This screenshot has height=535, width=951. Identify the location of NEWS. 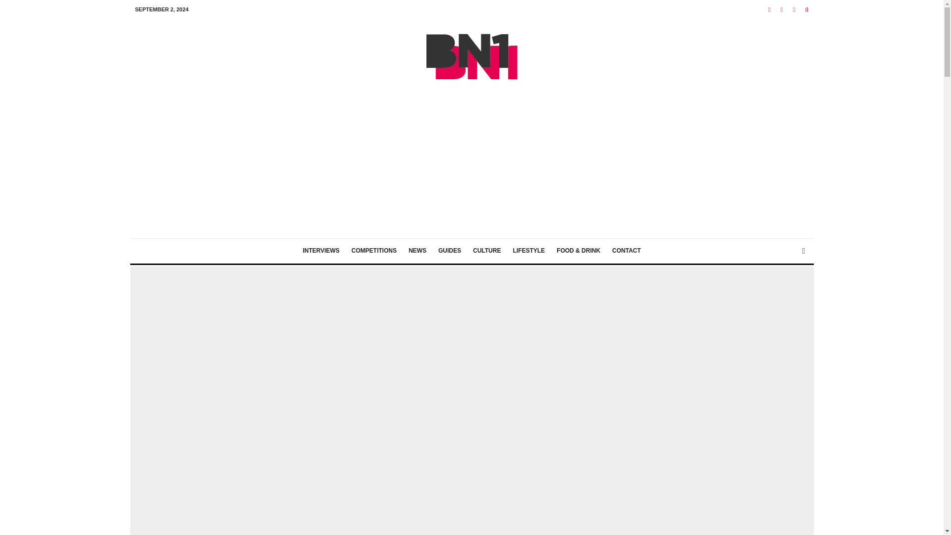
(417, 251).